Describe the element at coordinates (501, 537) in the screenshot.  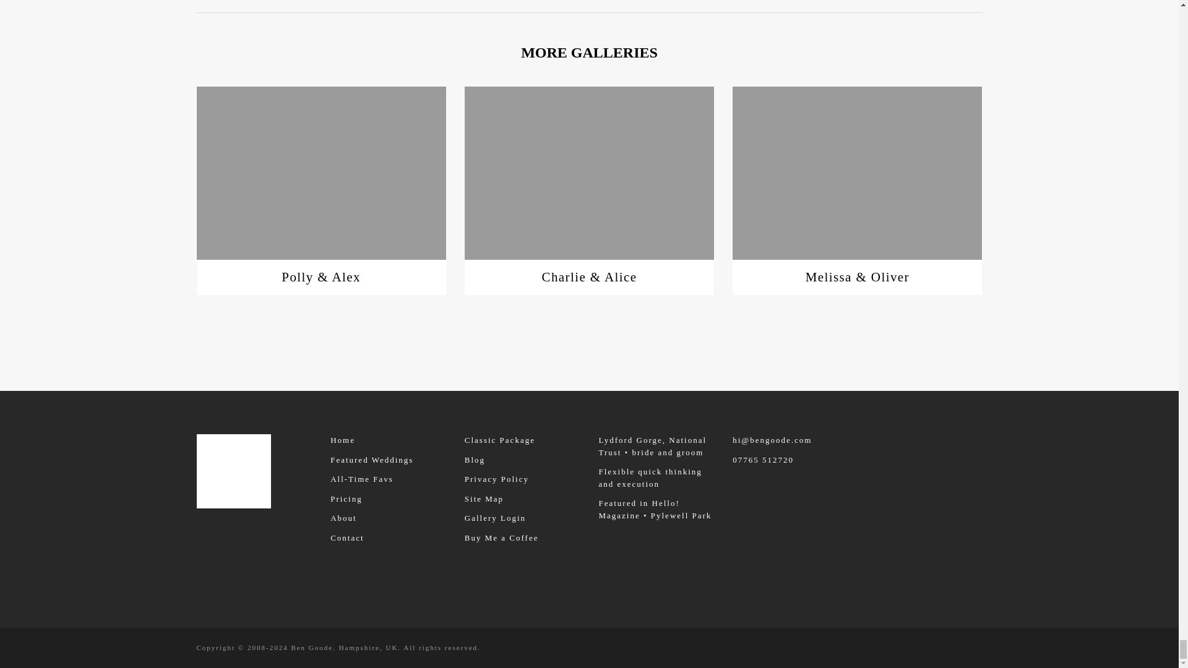
I see `Buy Me a Coffee` at that location.